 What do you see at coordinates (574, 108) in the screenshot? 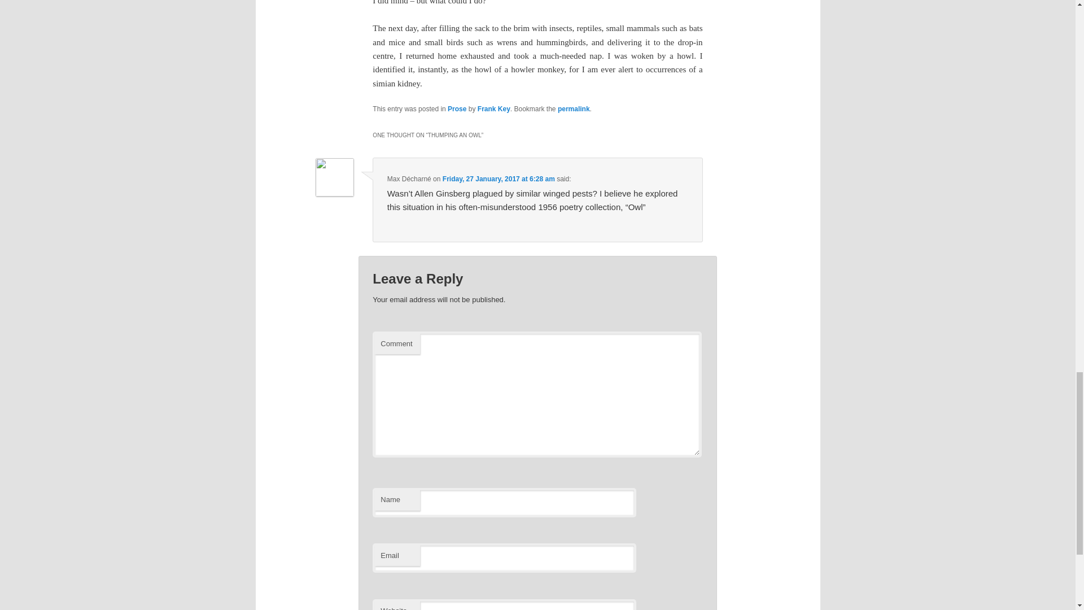
I see `Permalink to Thumping An Owl` at bounding box center [574, 108].